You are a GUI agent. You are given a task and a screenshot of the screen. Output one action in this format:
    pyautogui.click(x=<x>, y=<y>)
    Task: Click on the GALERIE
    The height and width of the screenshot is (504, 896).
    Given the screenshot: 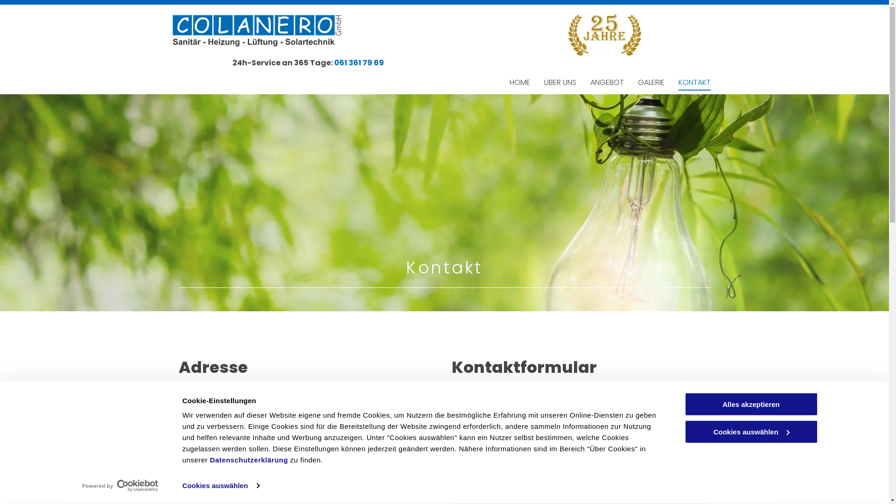 What is the action you would take?
    pyautogui.click(x=651, y=83)
    